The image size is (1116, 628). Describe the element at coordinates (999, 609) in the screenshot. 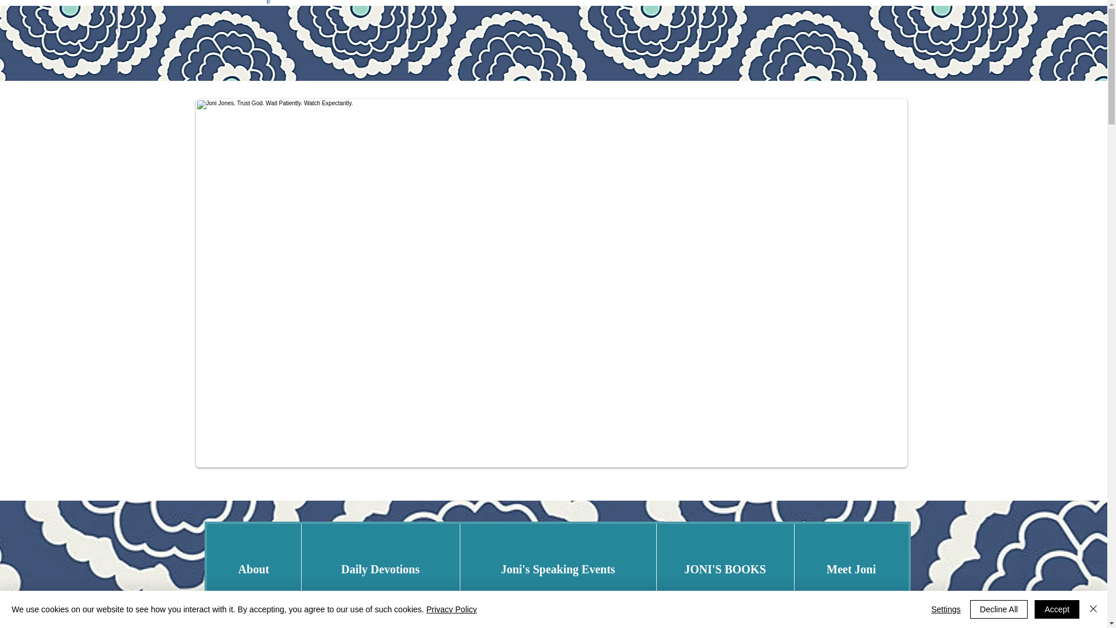

I see `Decline All` at that location.